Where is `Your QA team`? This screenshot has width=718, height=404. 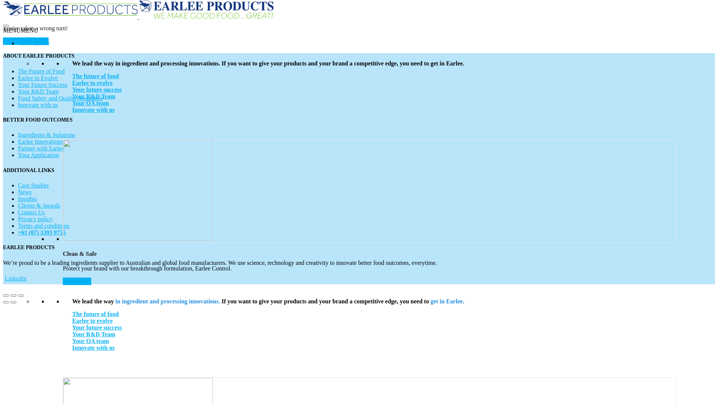 Your QA team is located at coordinates (90, 103).